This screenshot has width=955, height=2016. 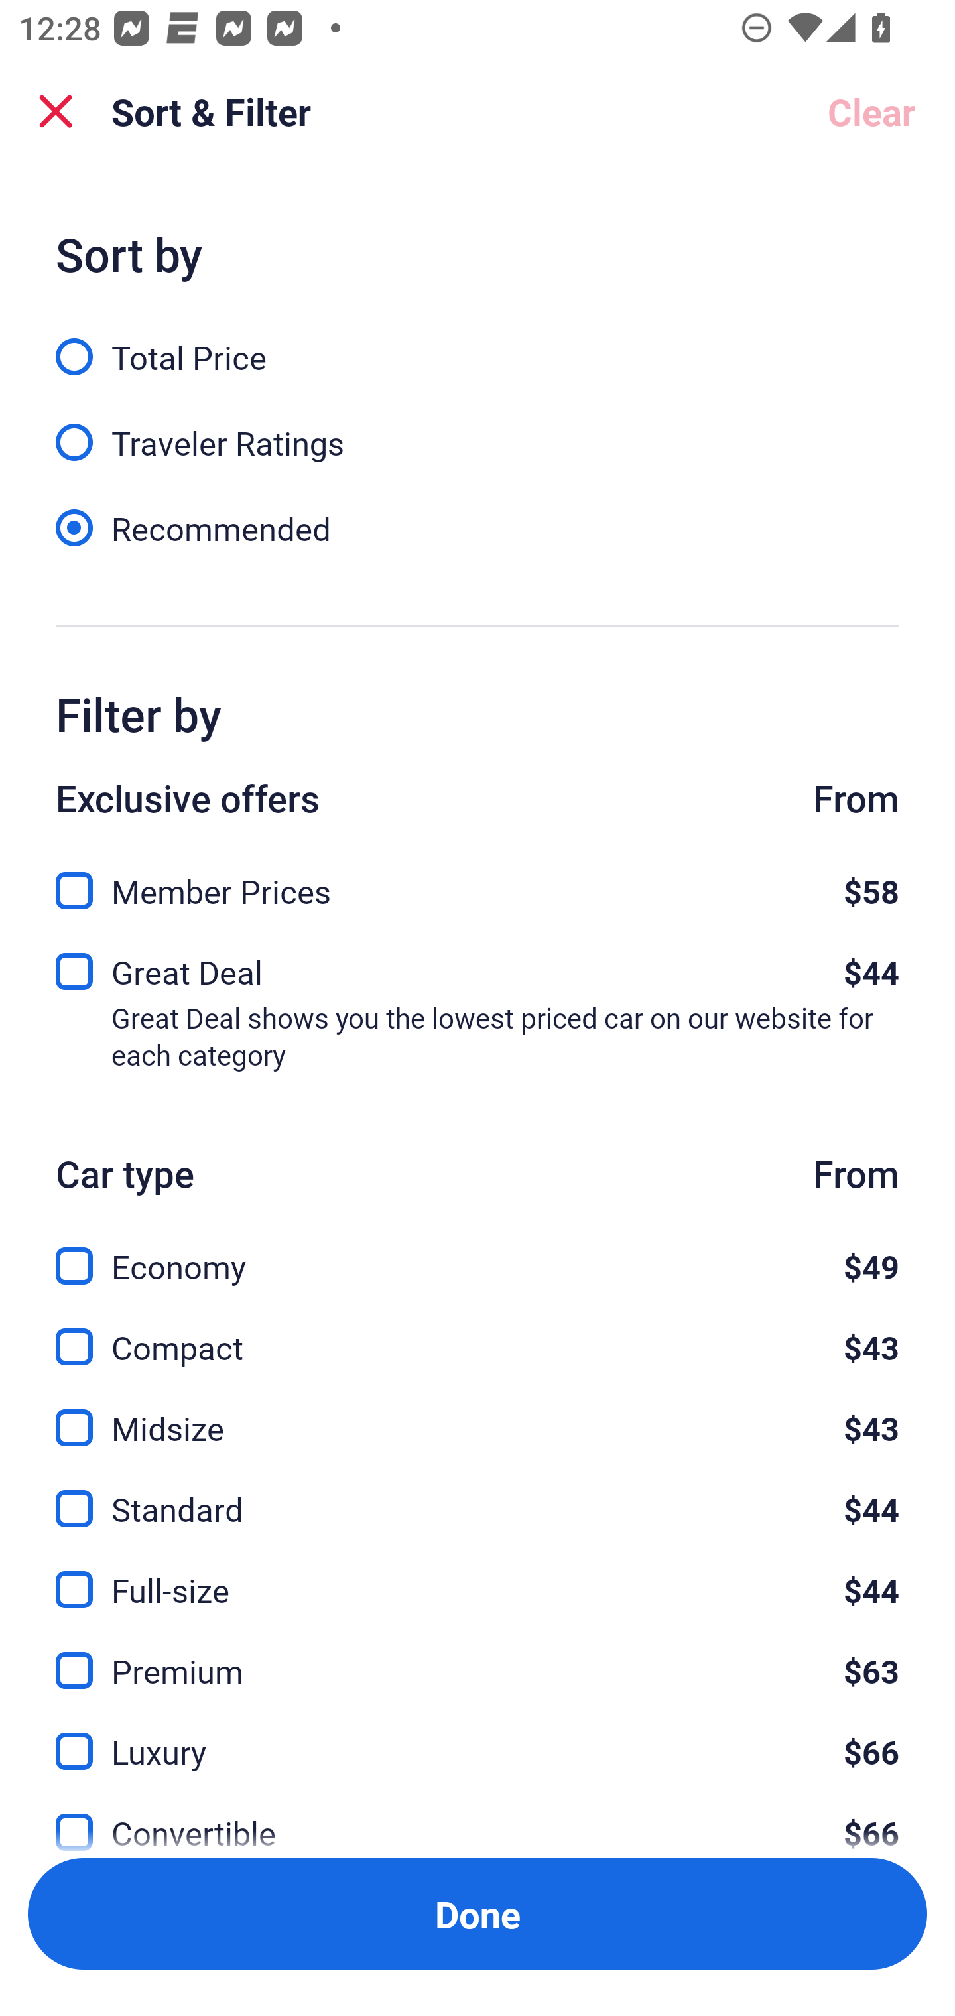 I want to click on Standard, $44 Standard $44, so click(x=477, y=1493).